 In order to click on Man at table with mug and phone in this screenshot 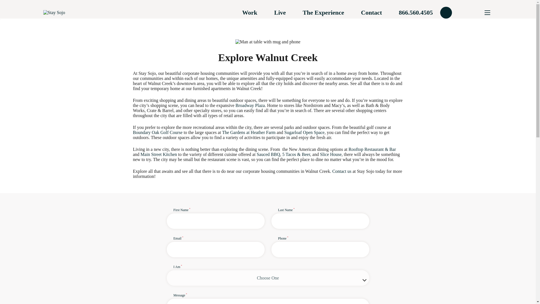, I will do `click(268, 42)`.